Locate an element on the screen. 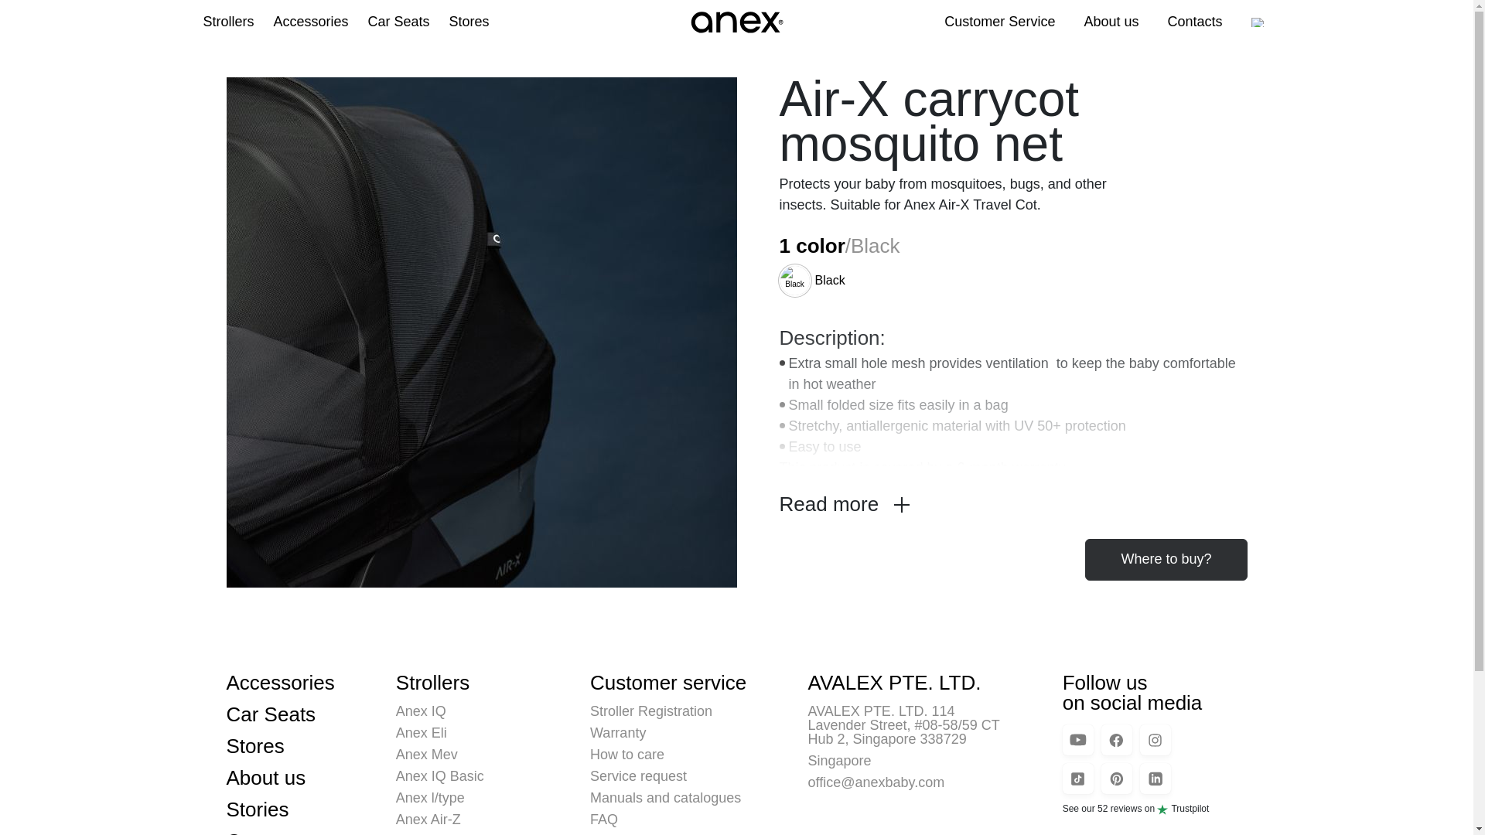  Strollers is located at coordinates (227, 22).